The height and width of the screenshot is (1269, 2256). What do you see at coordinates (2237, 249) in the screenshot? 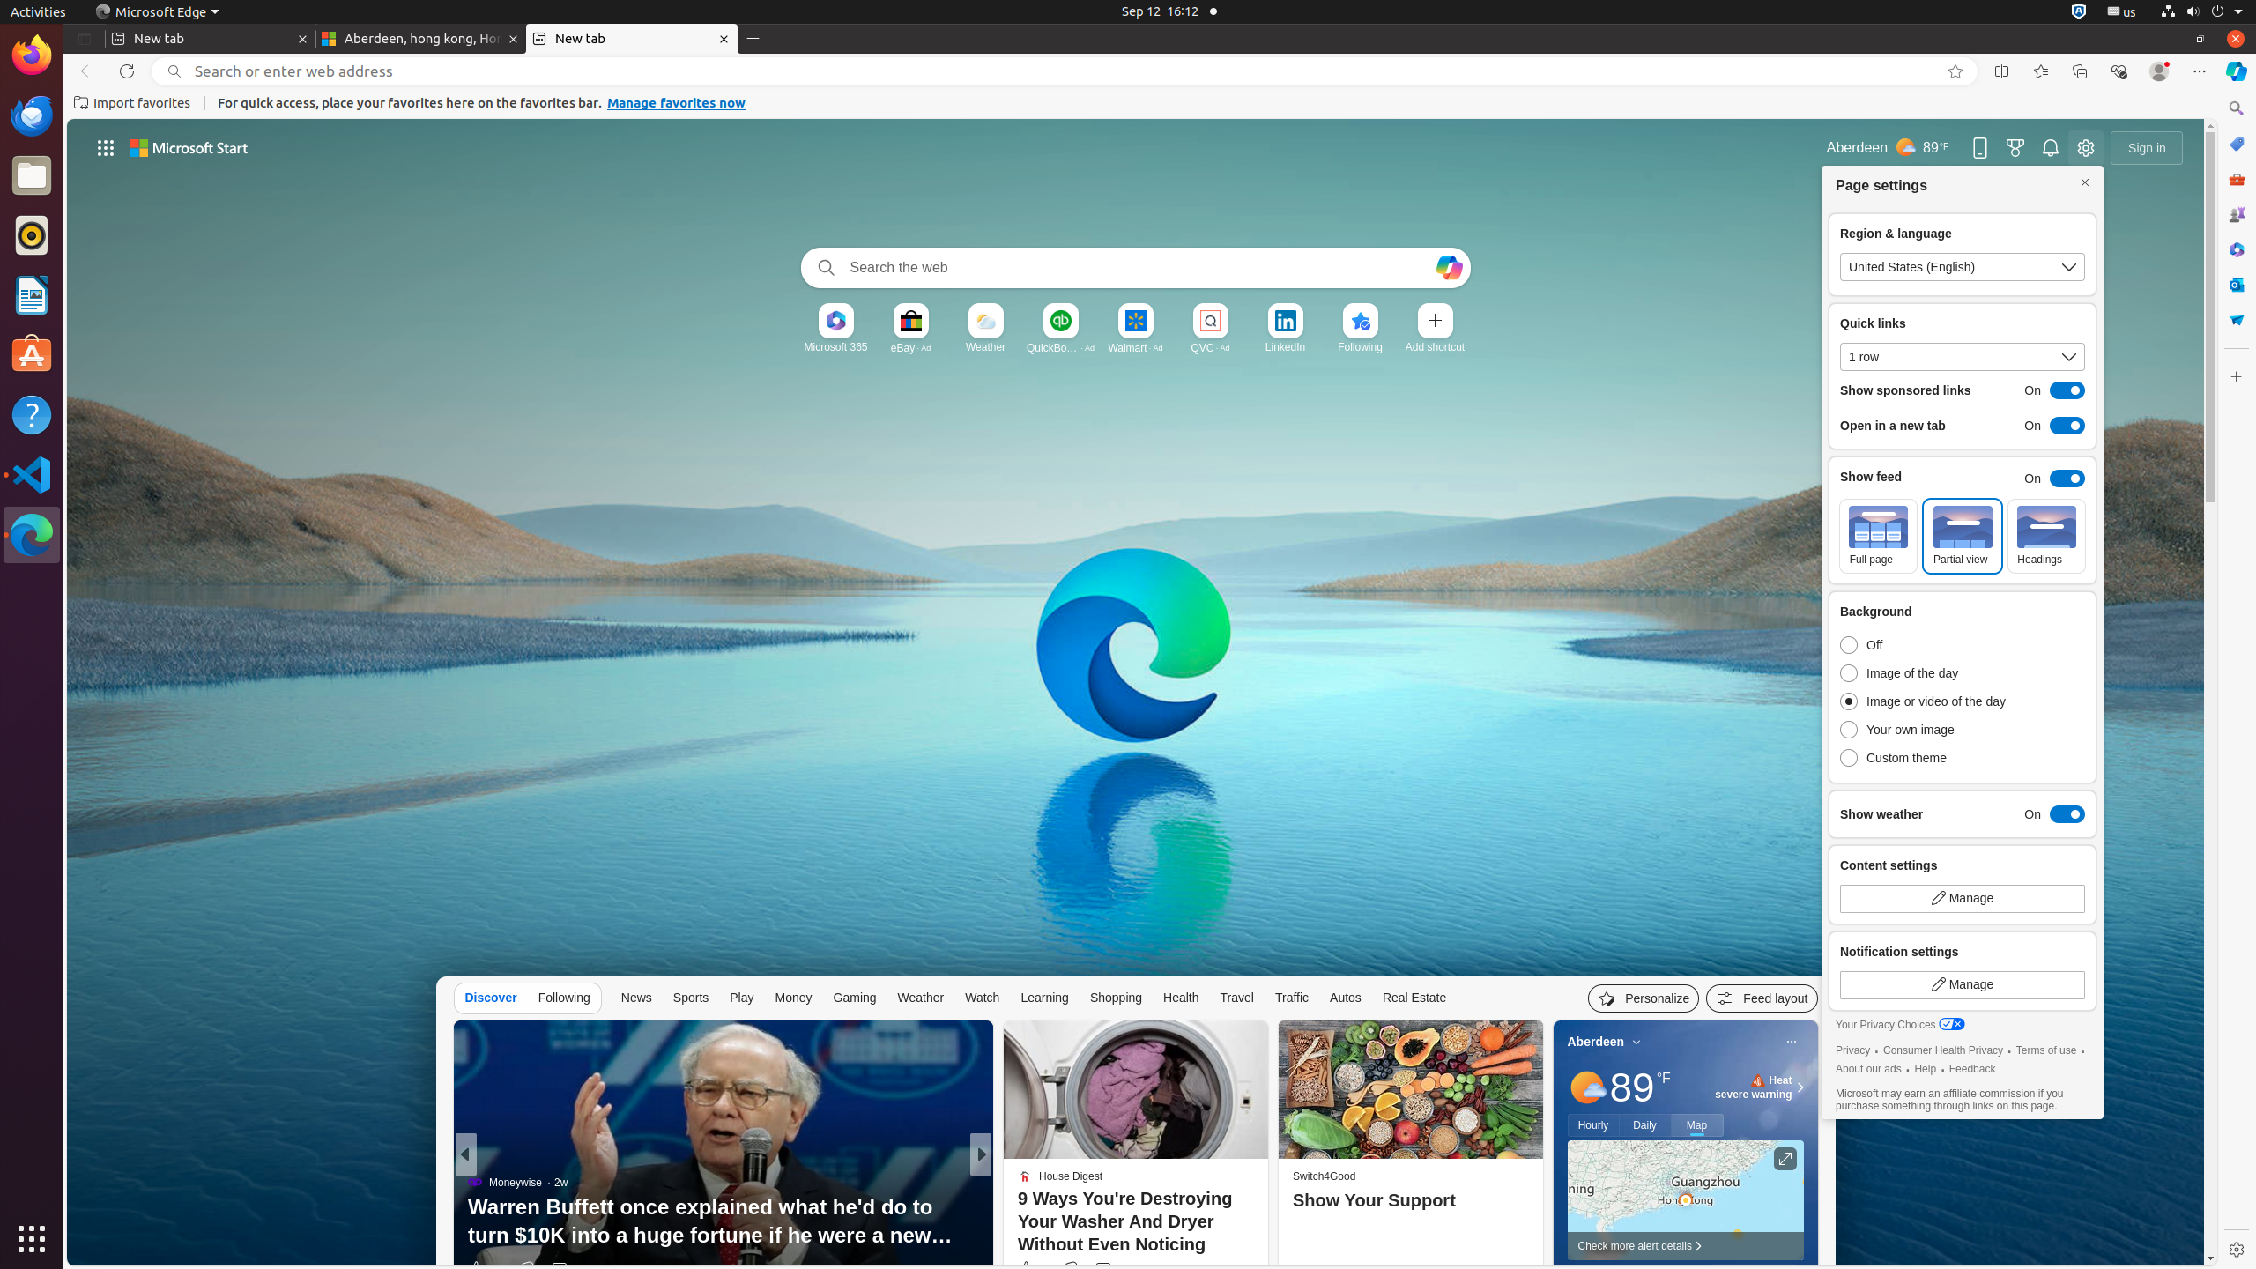
I see `Microsoft 365` at bounding box center [2237, 249].